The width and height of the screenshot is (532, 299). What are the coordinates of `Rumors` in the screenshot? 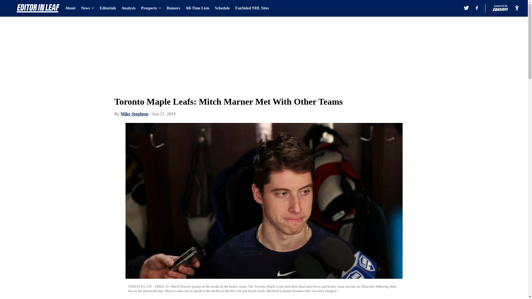 It's located at (173, 8).